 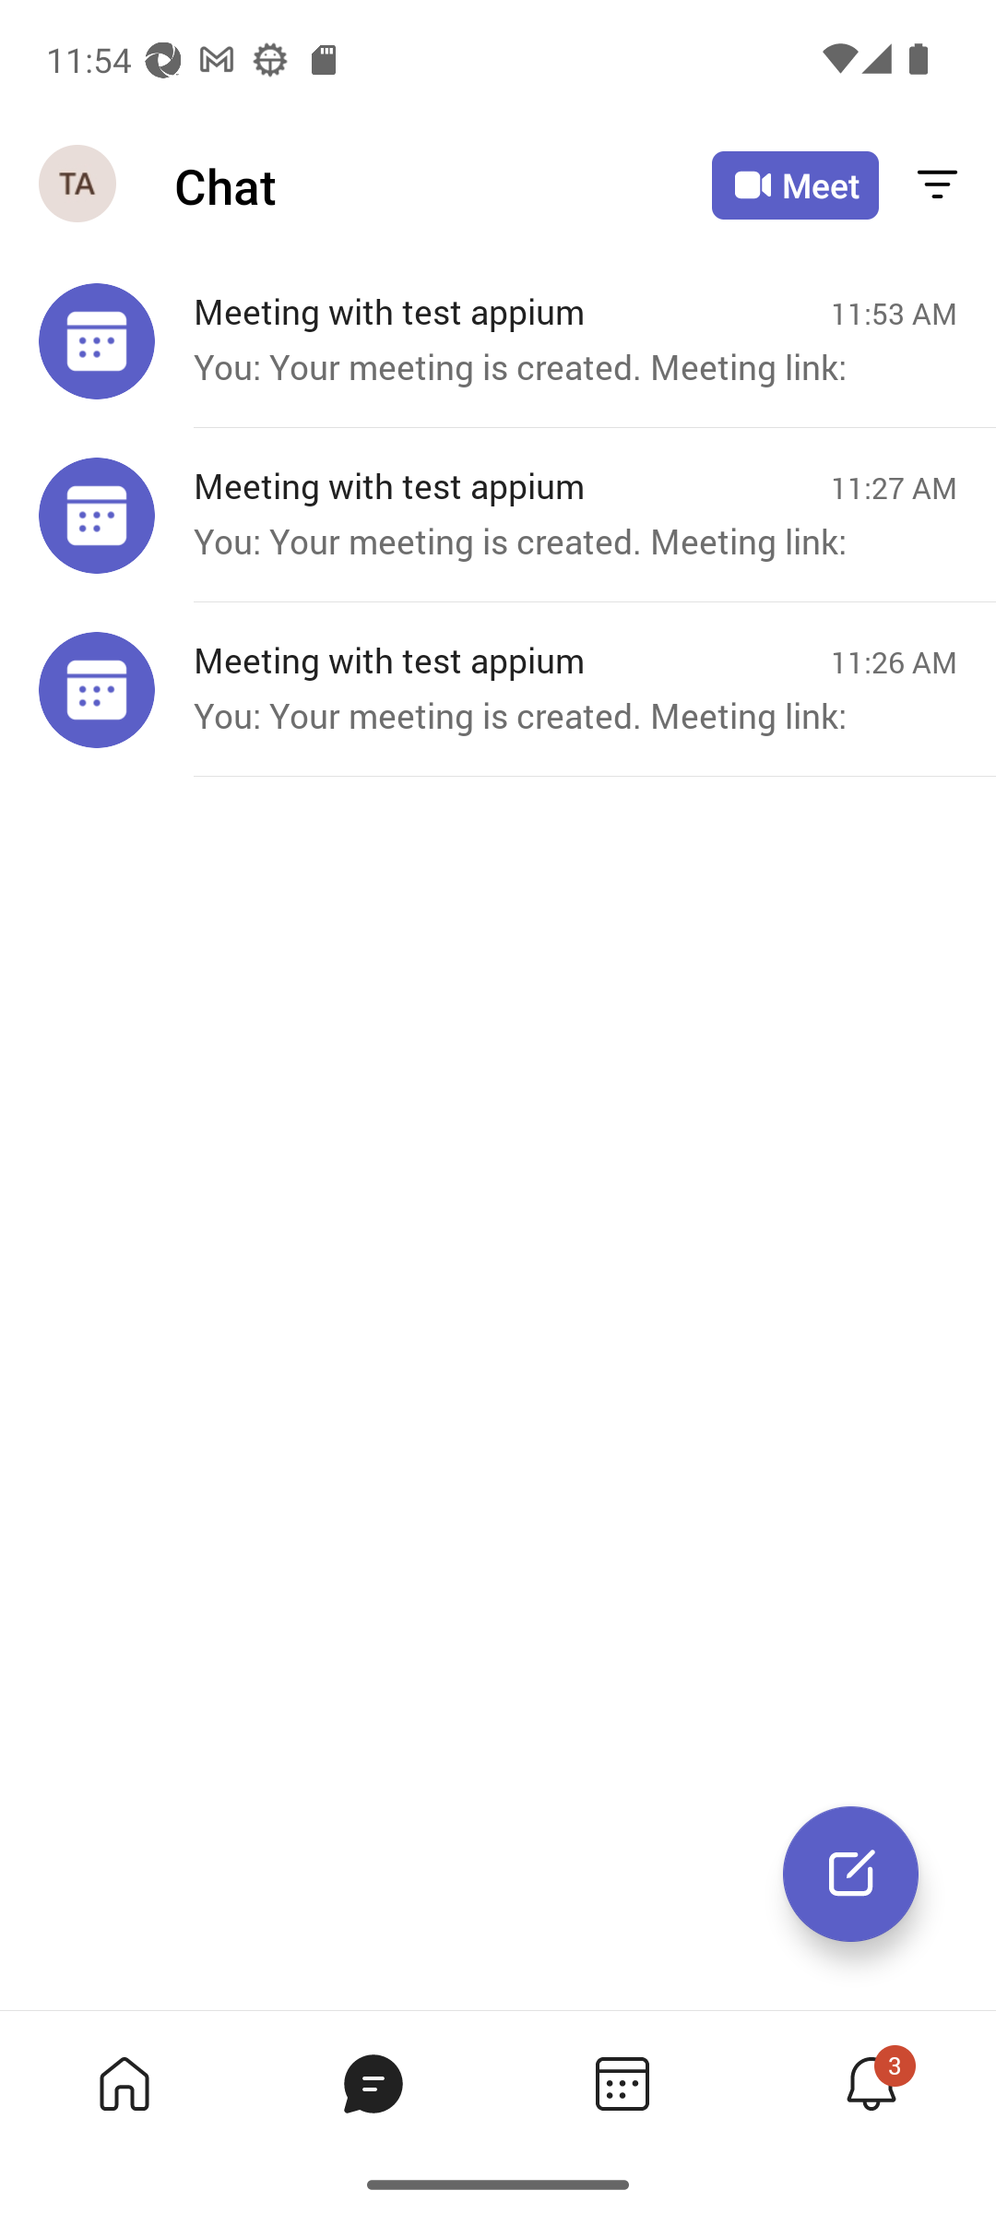 What do you see at coordinates (373, 2083) in the screenshot?
I see `Chat tab, 2 of 4` at bounding box center [373, 2083].